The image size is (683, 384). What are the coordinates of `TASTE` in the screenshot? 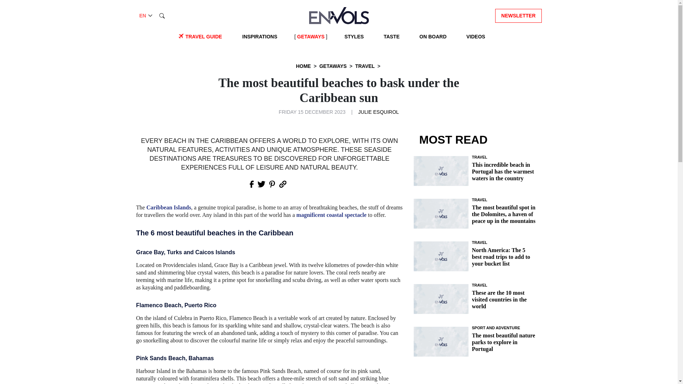 It's located at (391, 37).